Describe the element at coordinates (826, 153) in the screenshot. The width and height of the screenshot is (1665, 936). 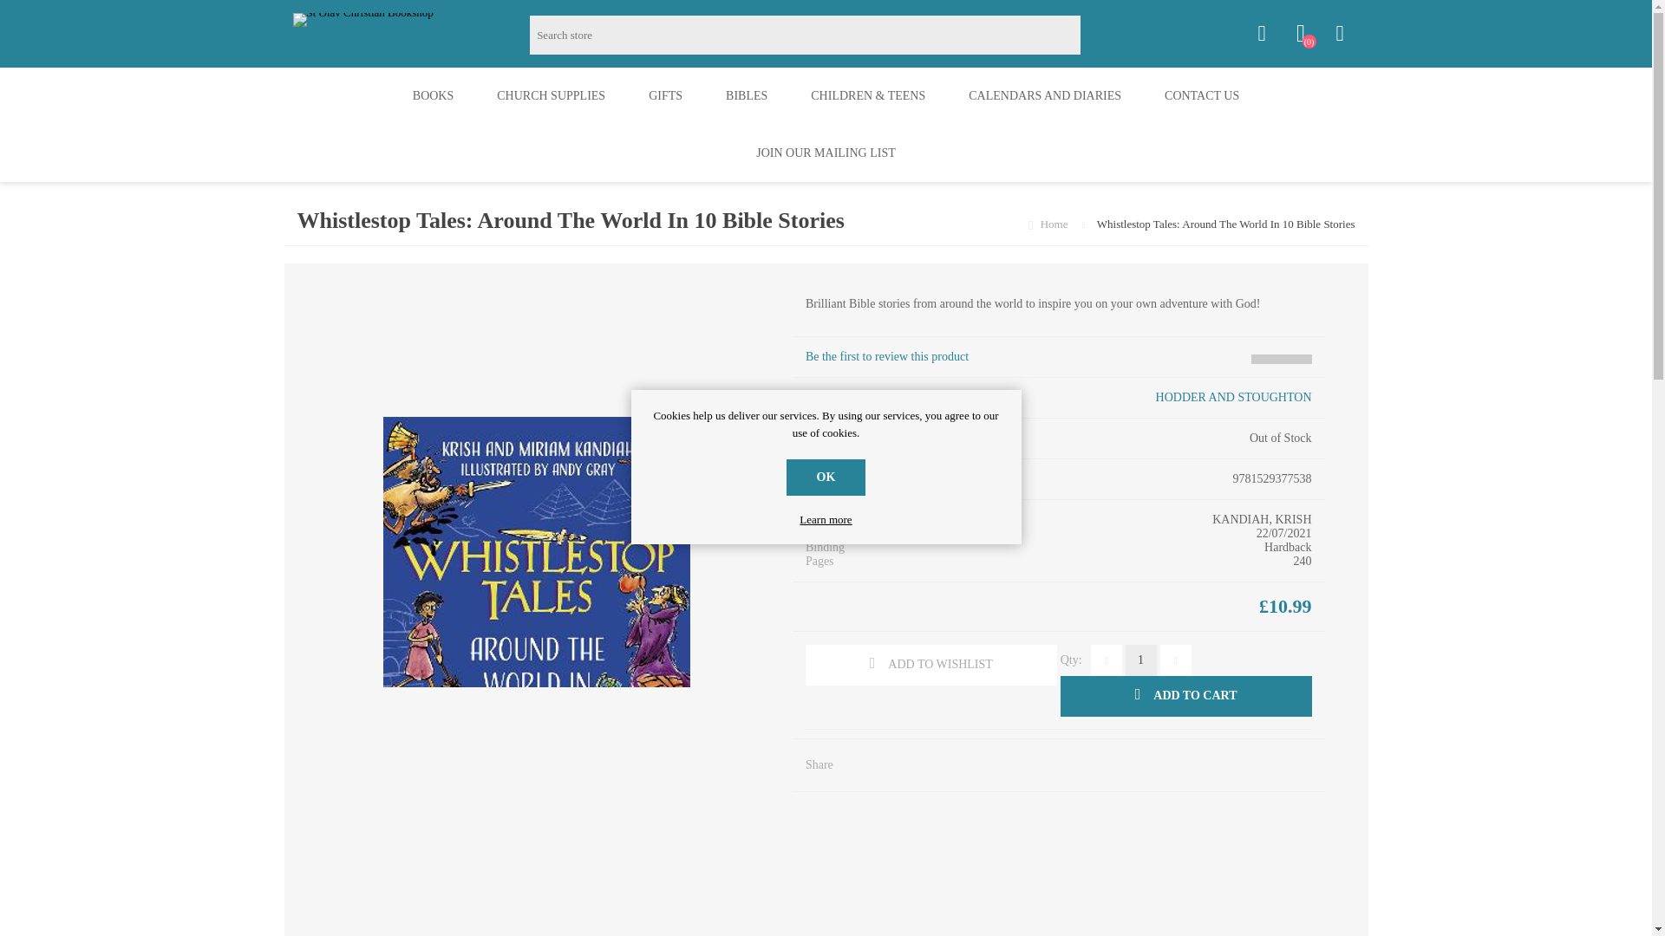
I see `JOIN OUR MAILING LIST` at that location.